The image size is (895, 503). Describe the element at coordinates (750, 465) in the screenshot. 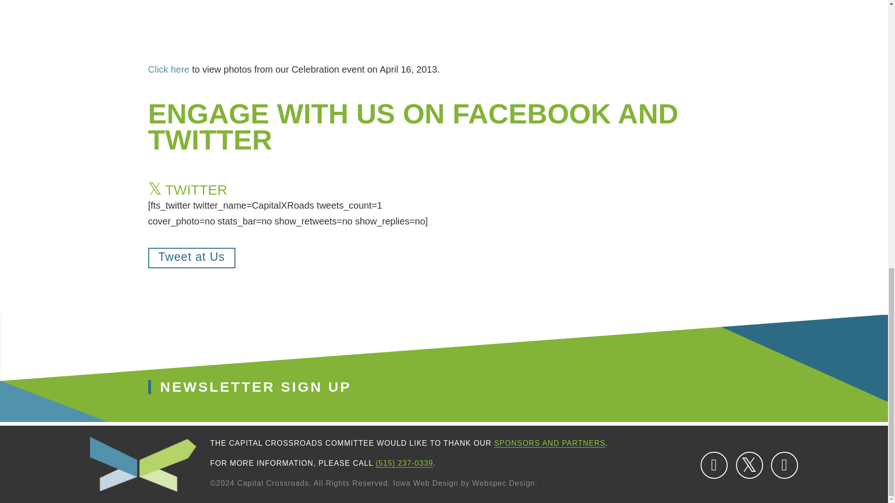

I see `TWITTER` at that location.